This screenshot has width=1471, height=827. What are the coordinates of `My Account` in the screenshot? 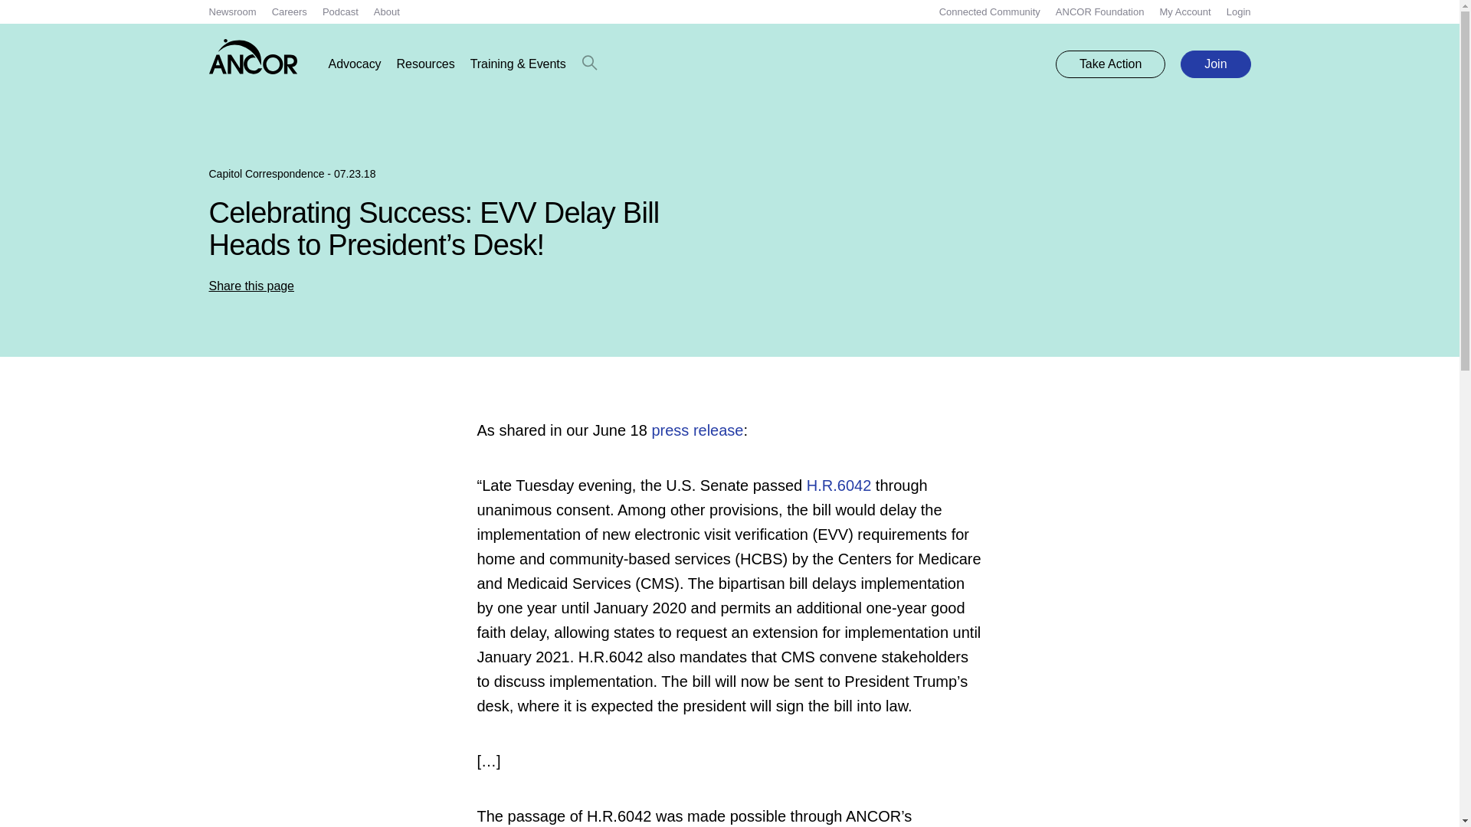 It's located at (1184, 11).